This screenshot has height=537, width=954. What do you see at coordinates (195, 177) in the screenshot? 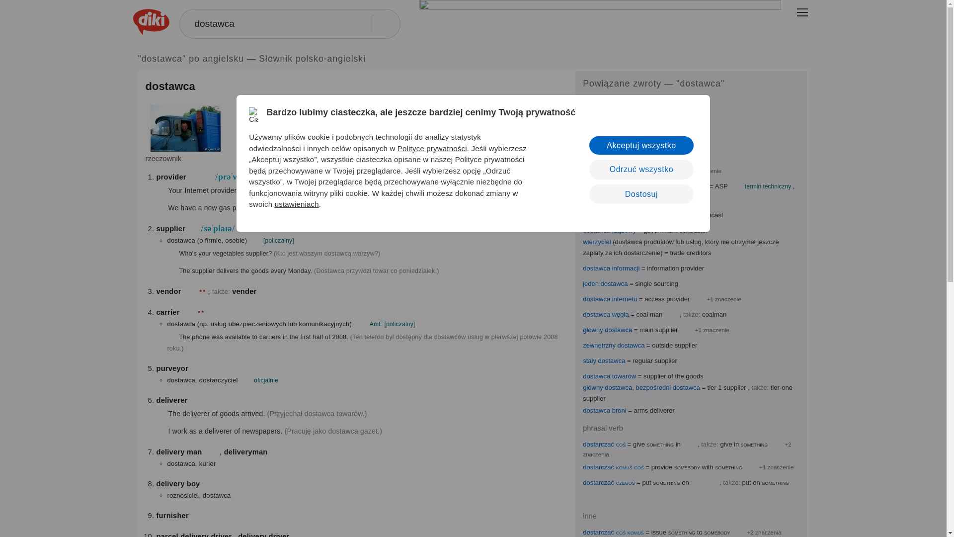
I see `British English` at bounding box center [195, 177].